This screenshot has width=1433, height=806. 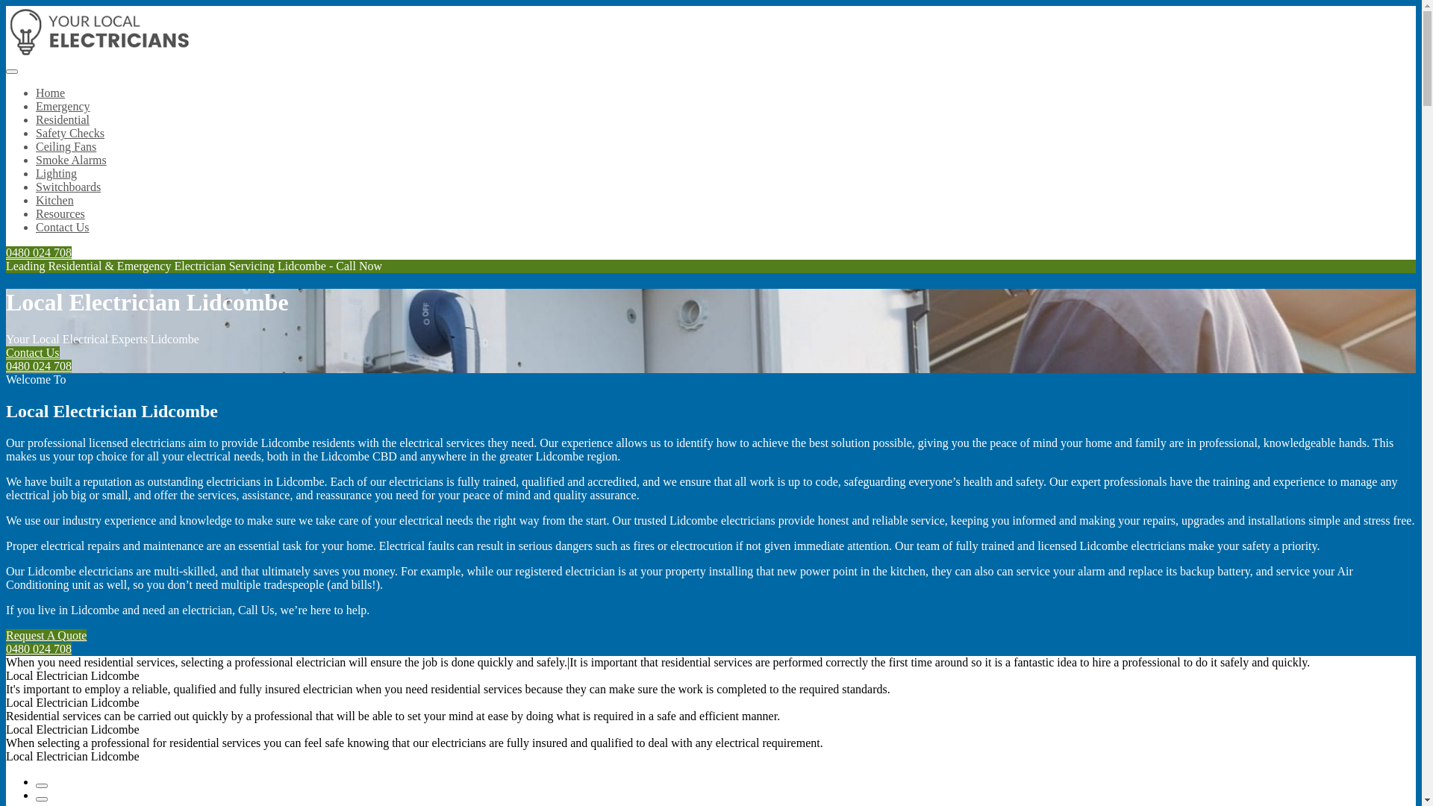 I want to click on Lighting, so click(x=57, y=173).